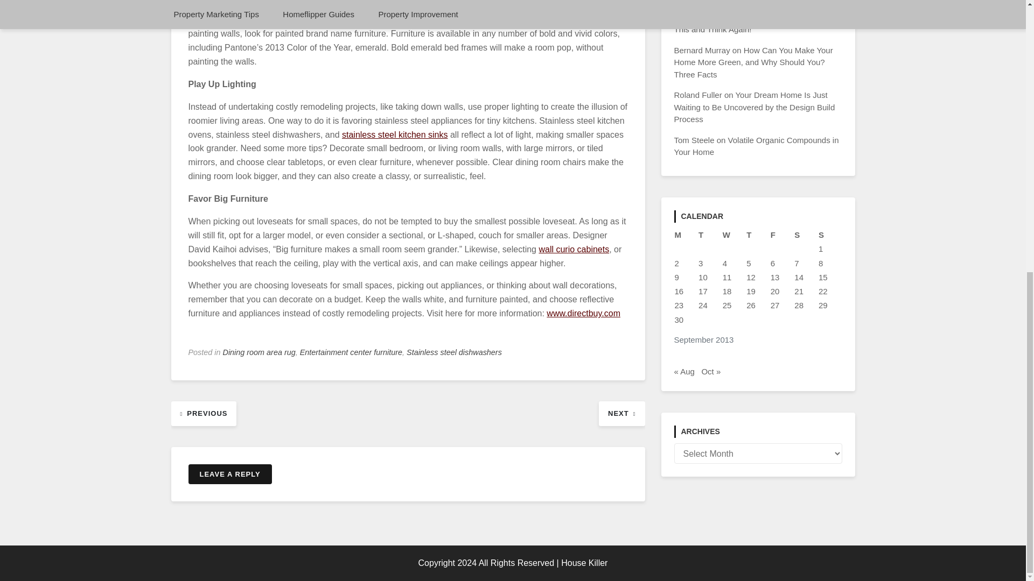 The width and height of the screenshot is (1034, 581). I want to click on PREVIOUS, so click(204, 413).